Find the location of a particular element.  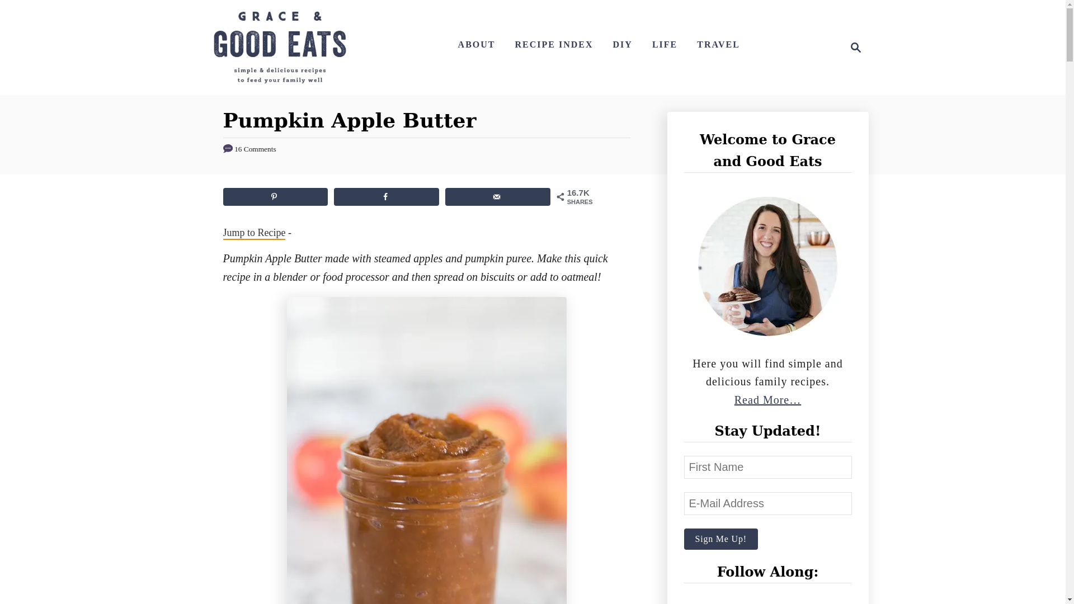

RECIPE INDEX is located at coordinates (554, 45).